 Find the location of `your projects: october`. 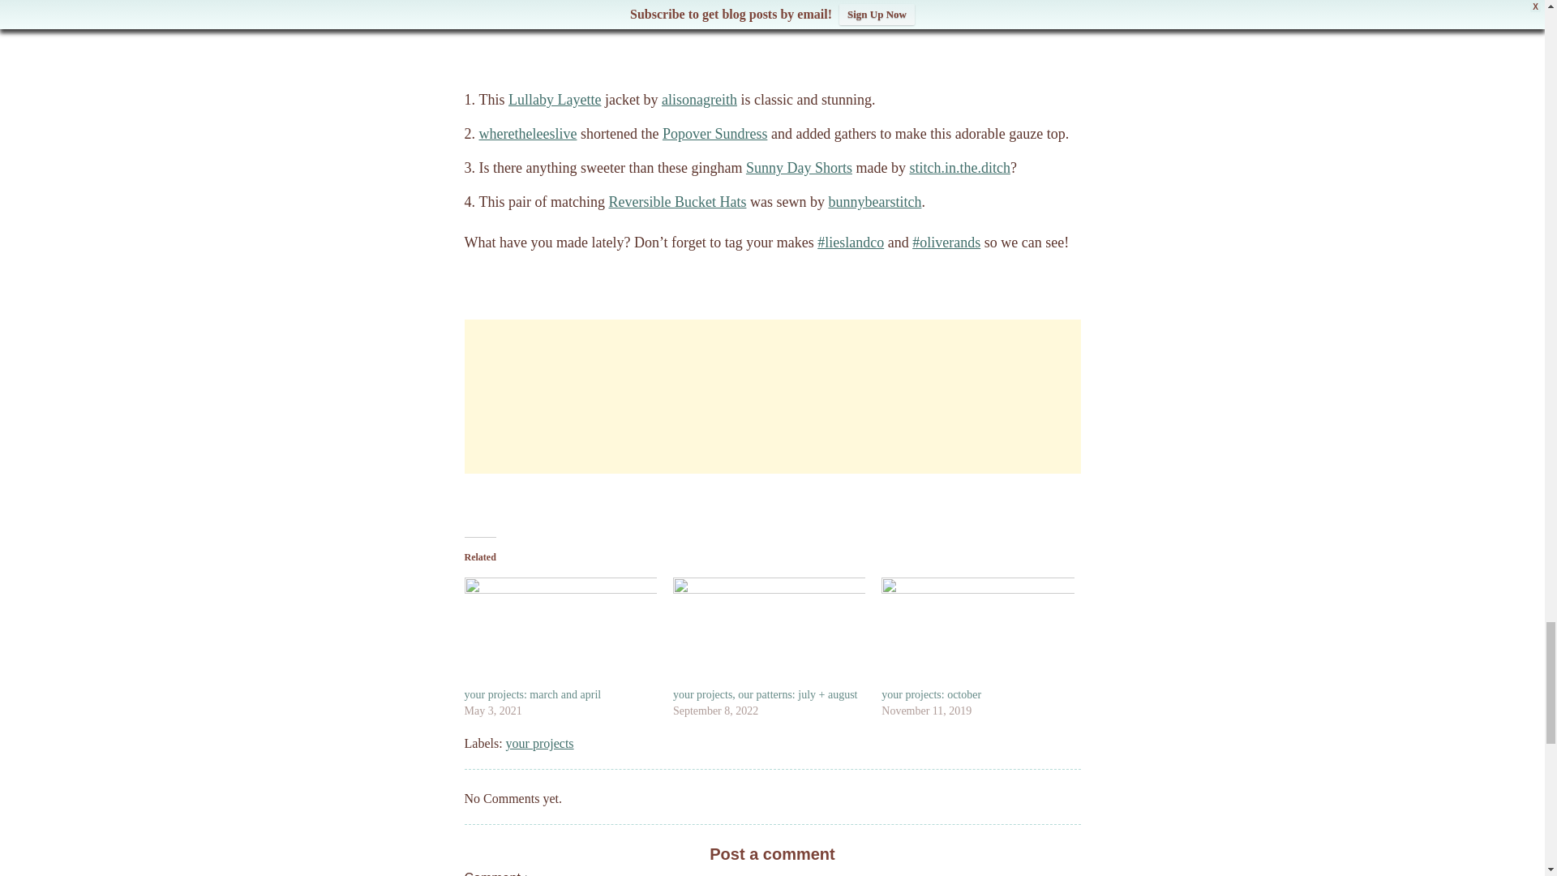

your projects: october is located at coordinates (931, 694).